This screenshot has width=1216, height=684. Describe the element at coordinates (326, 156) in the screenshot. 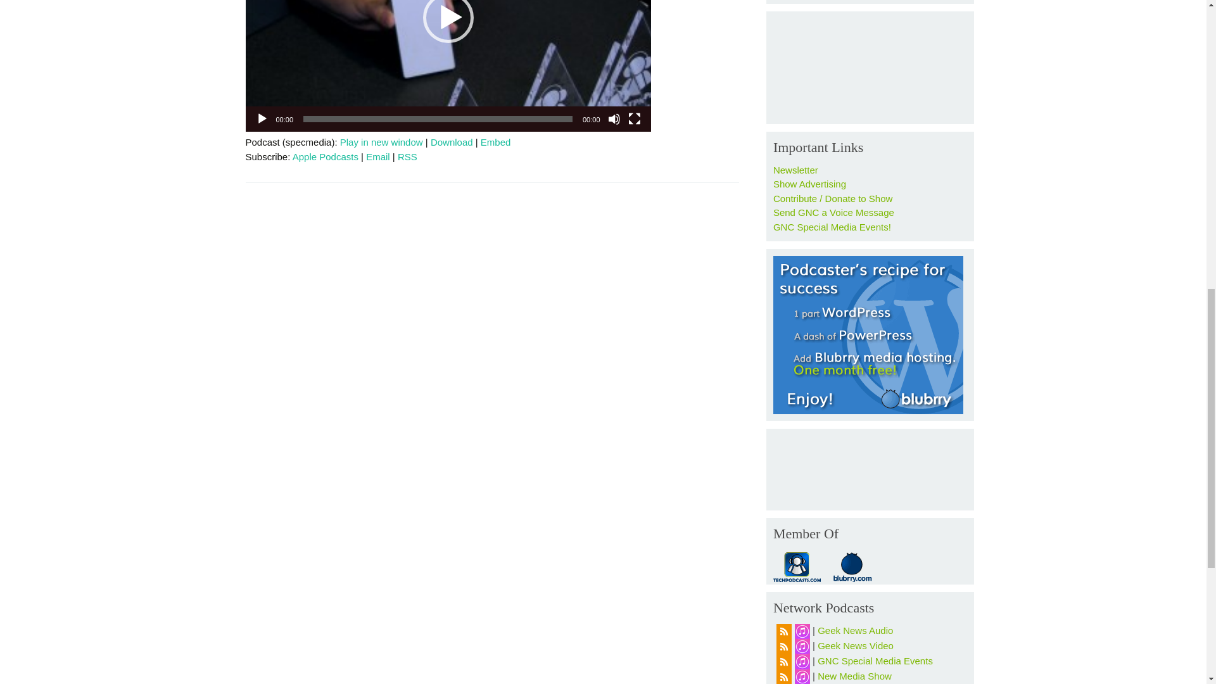

I see `Apple Podcasts` at that location.